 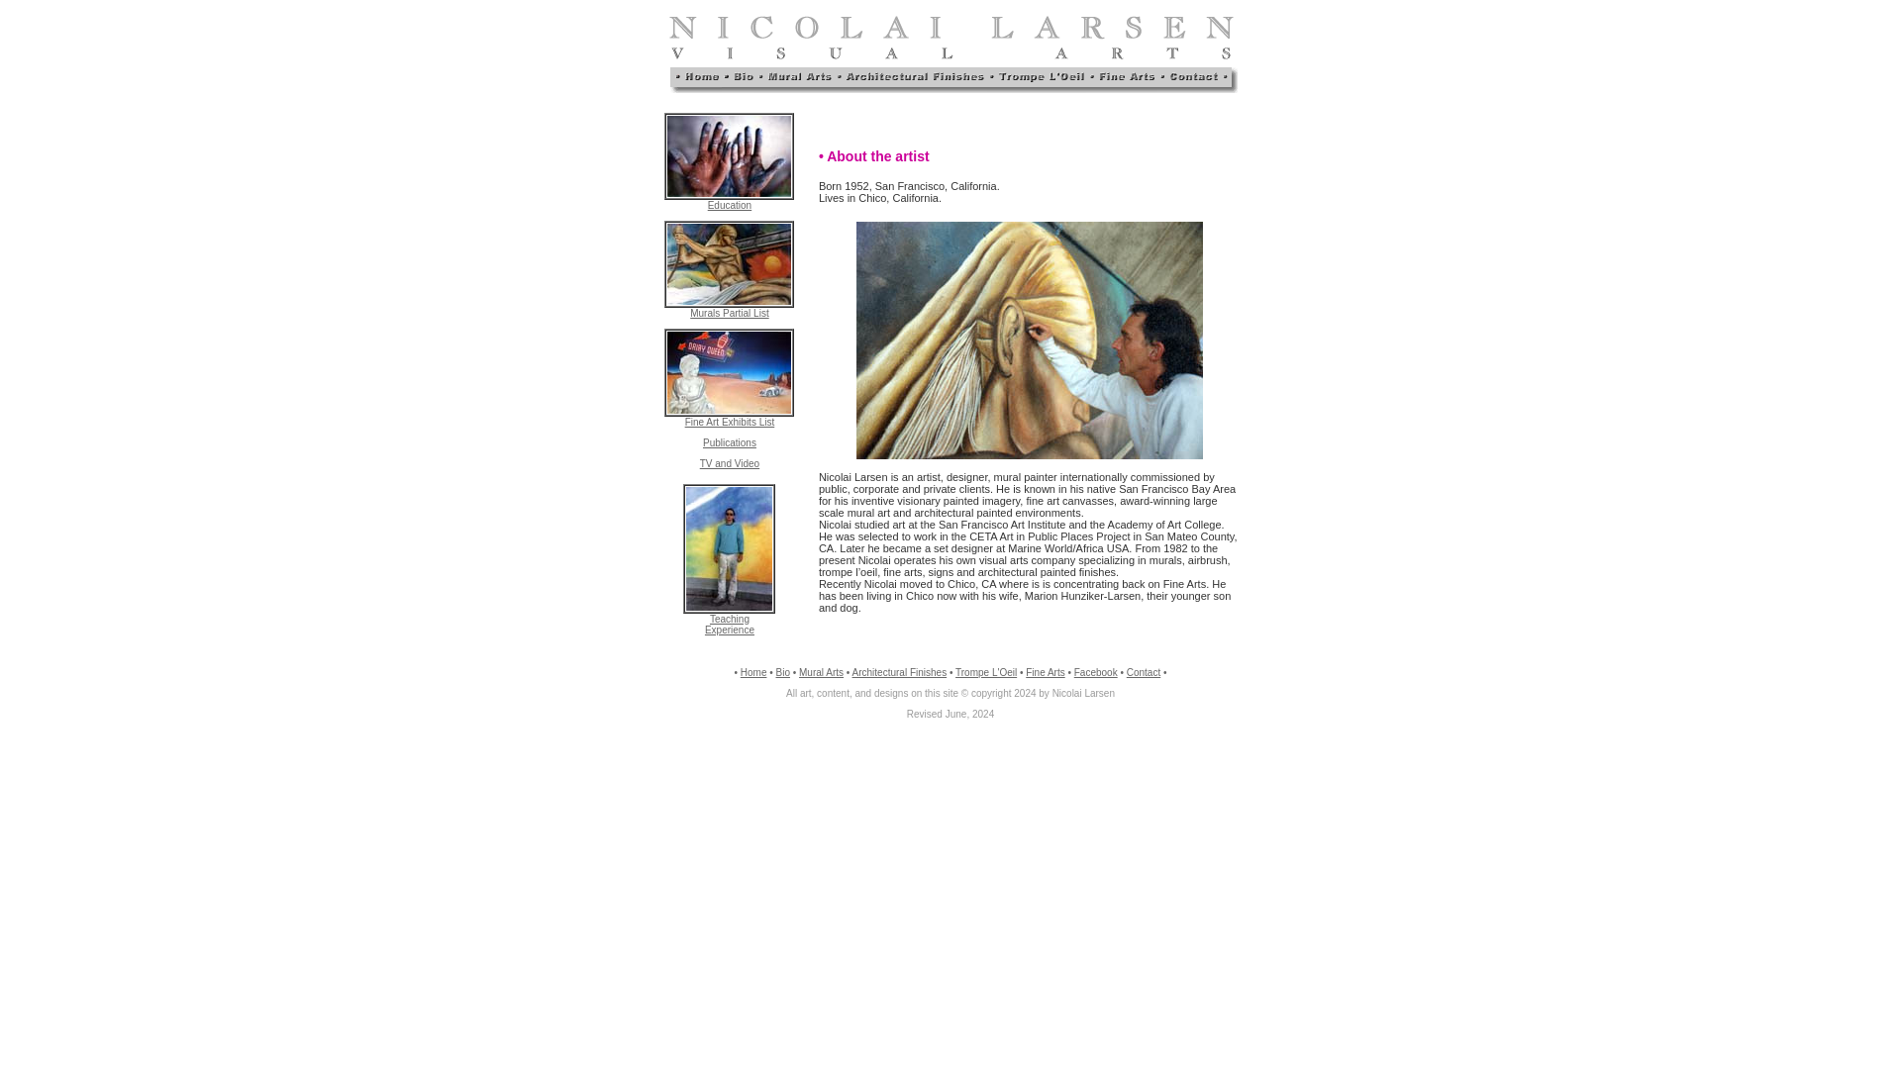 What do you see at coordinates (986, 671) in the screenshot?
I see `Publications` at bounding box center [986, 671].